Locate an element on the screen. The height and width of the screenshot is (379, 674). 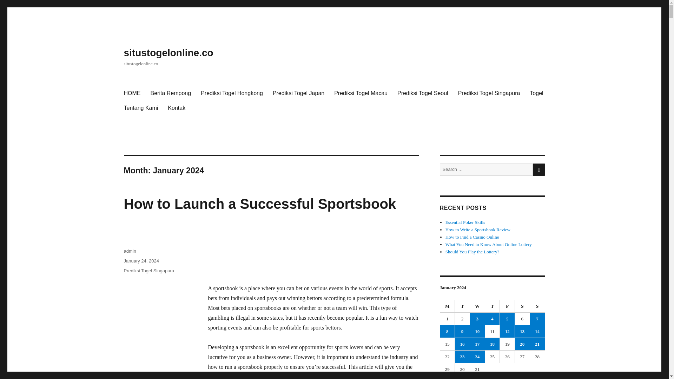
HOME is located at coordinates (132, 93).